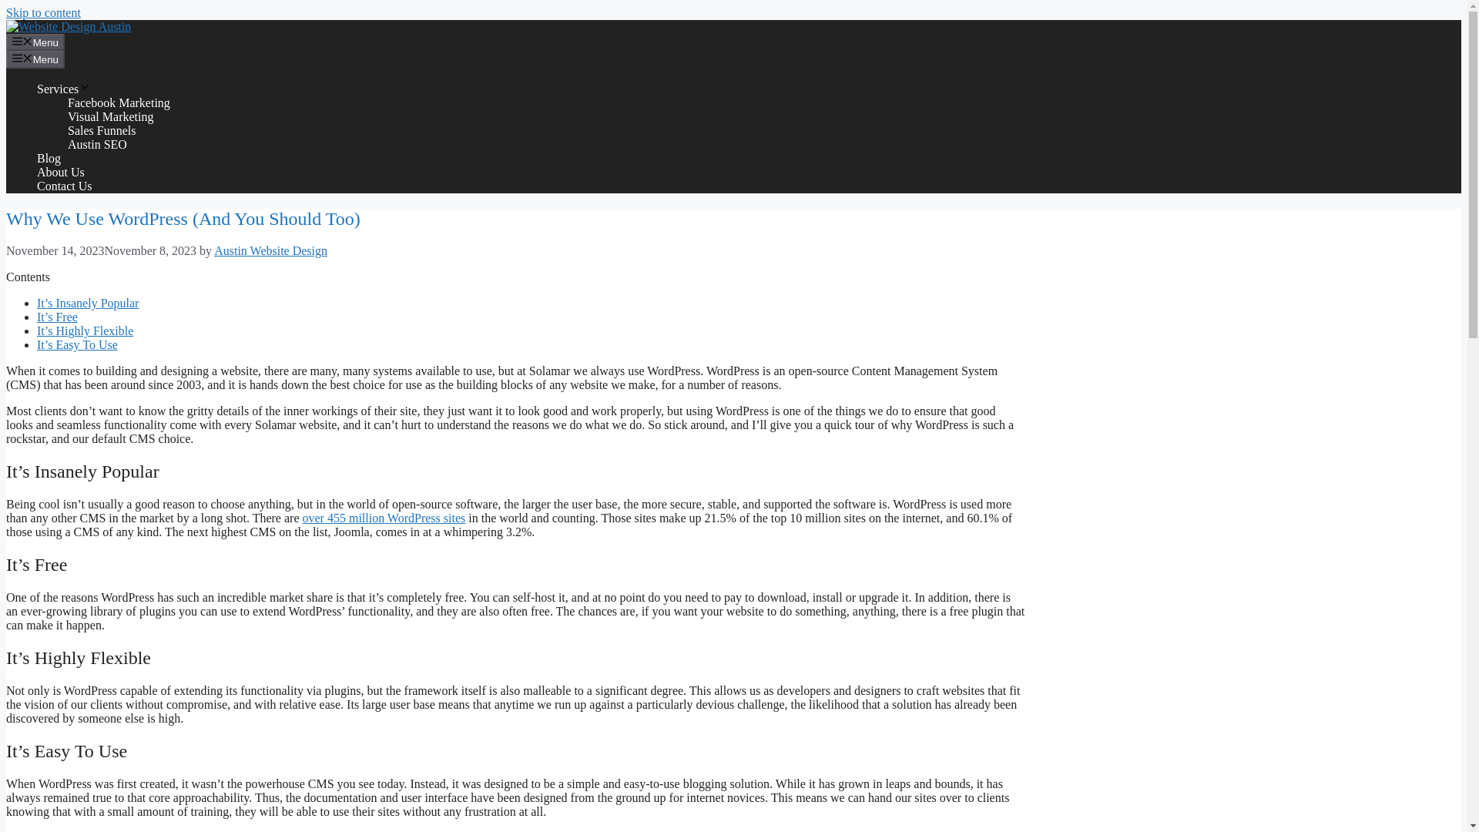 Image resolution: width=1479 pixels, height=832 pixels. What do you see at coordinates (119, 102) in the screenshot?
I see `Facebook Marketing` at bounding box center [119, 102].